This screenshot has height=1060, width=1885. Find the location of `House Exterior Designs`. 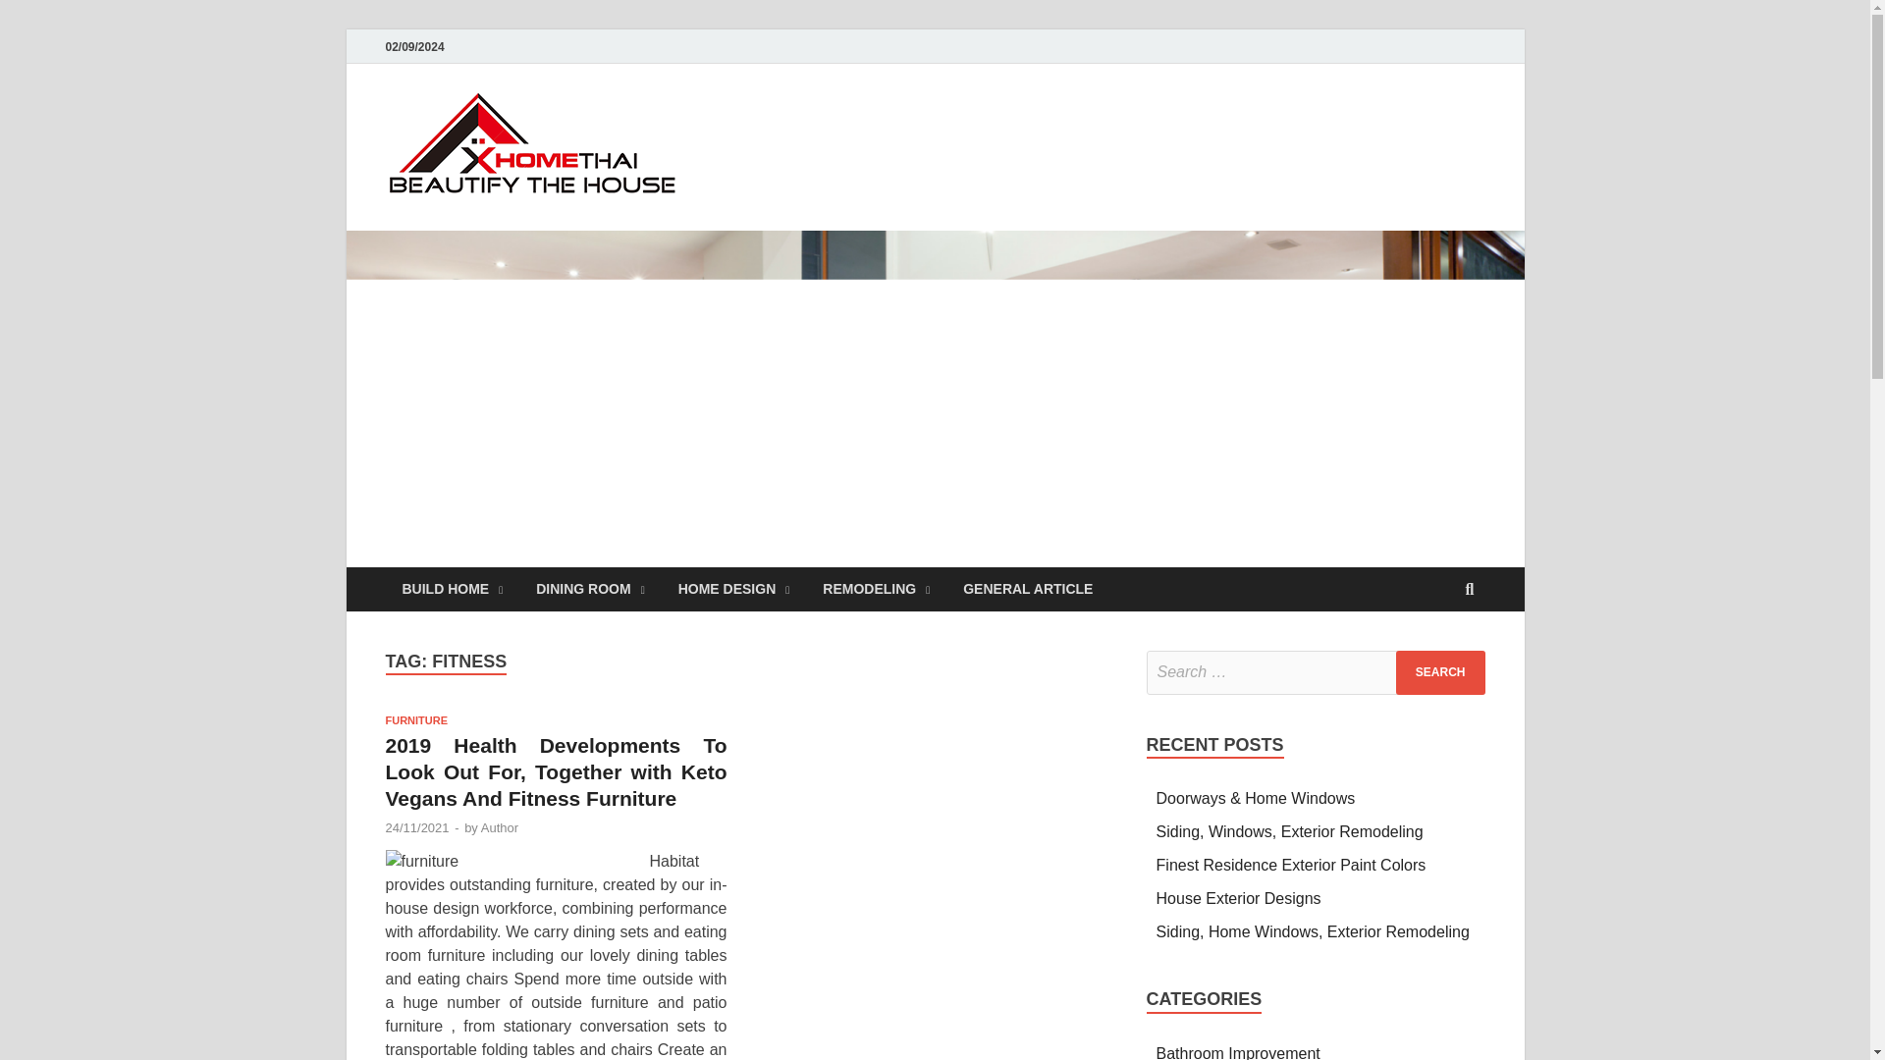

House Exterior Designs is located at coordinates (1239, 899).